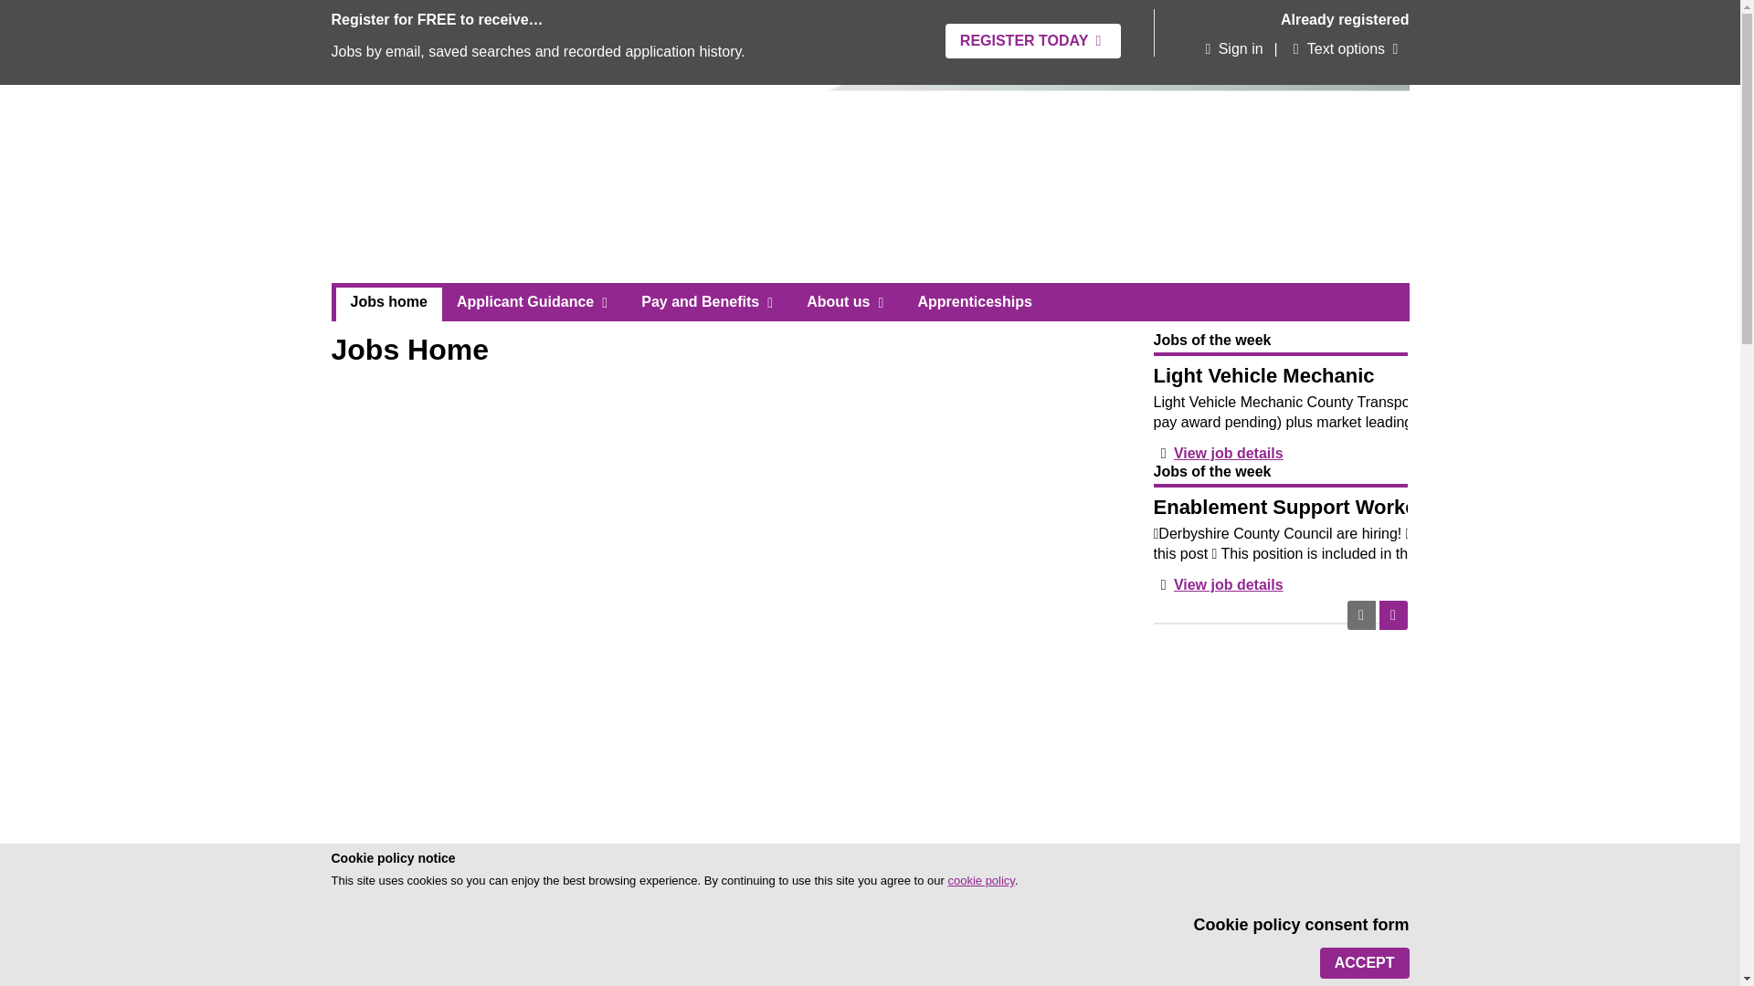 The height and width of the screenshot is (986, 1754). I want to click on Apprenticeships, so click(974, 301).